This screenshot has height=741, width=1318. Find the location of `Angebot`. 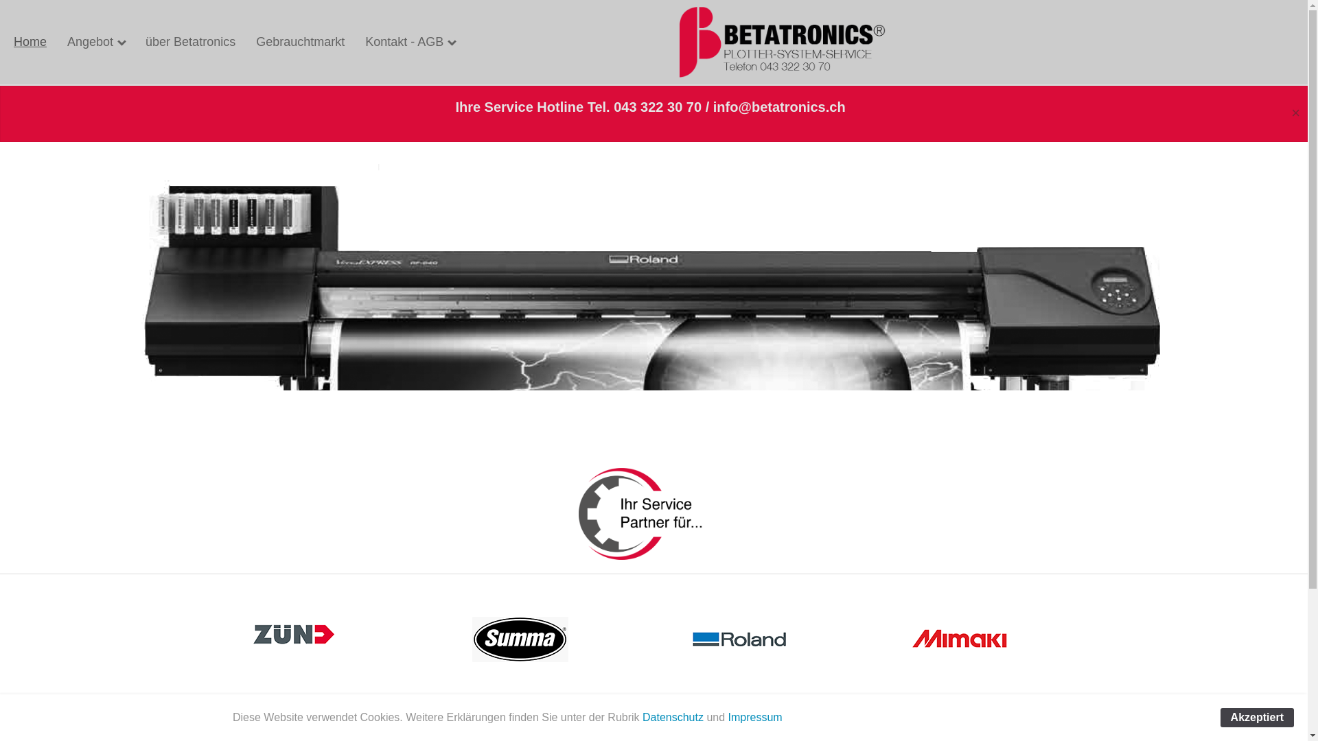

Angebot is located at coordinates (96, 43).